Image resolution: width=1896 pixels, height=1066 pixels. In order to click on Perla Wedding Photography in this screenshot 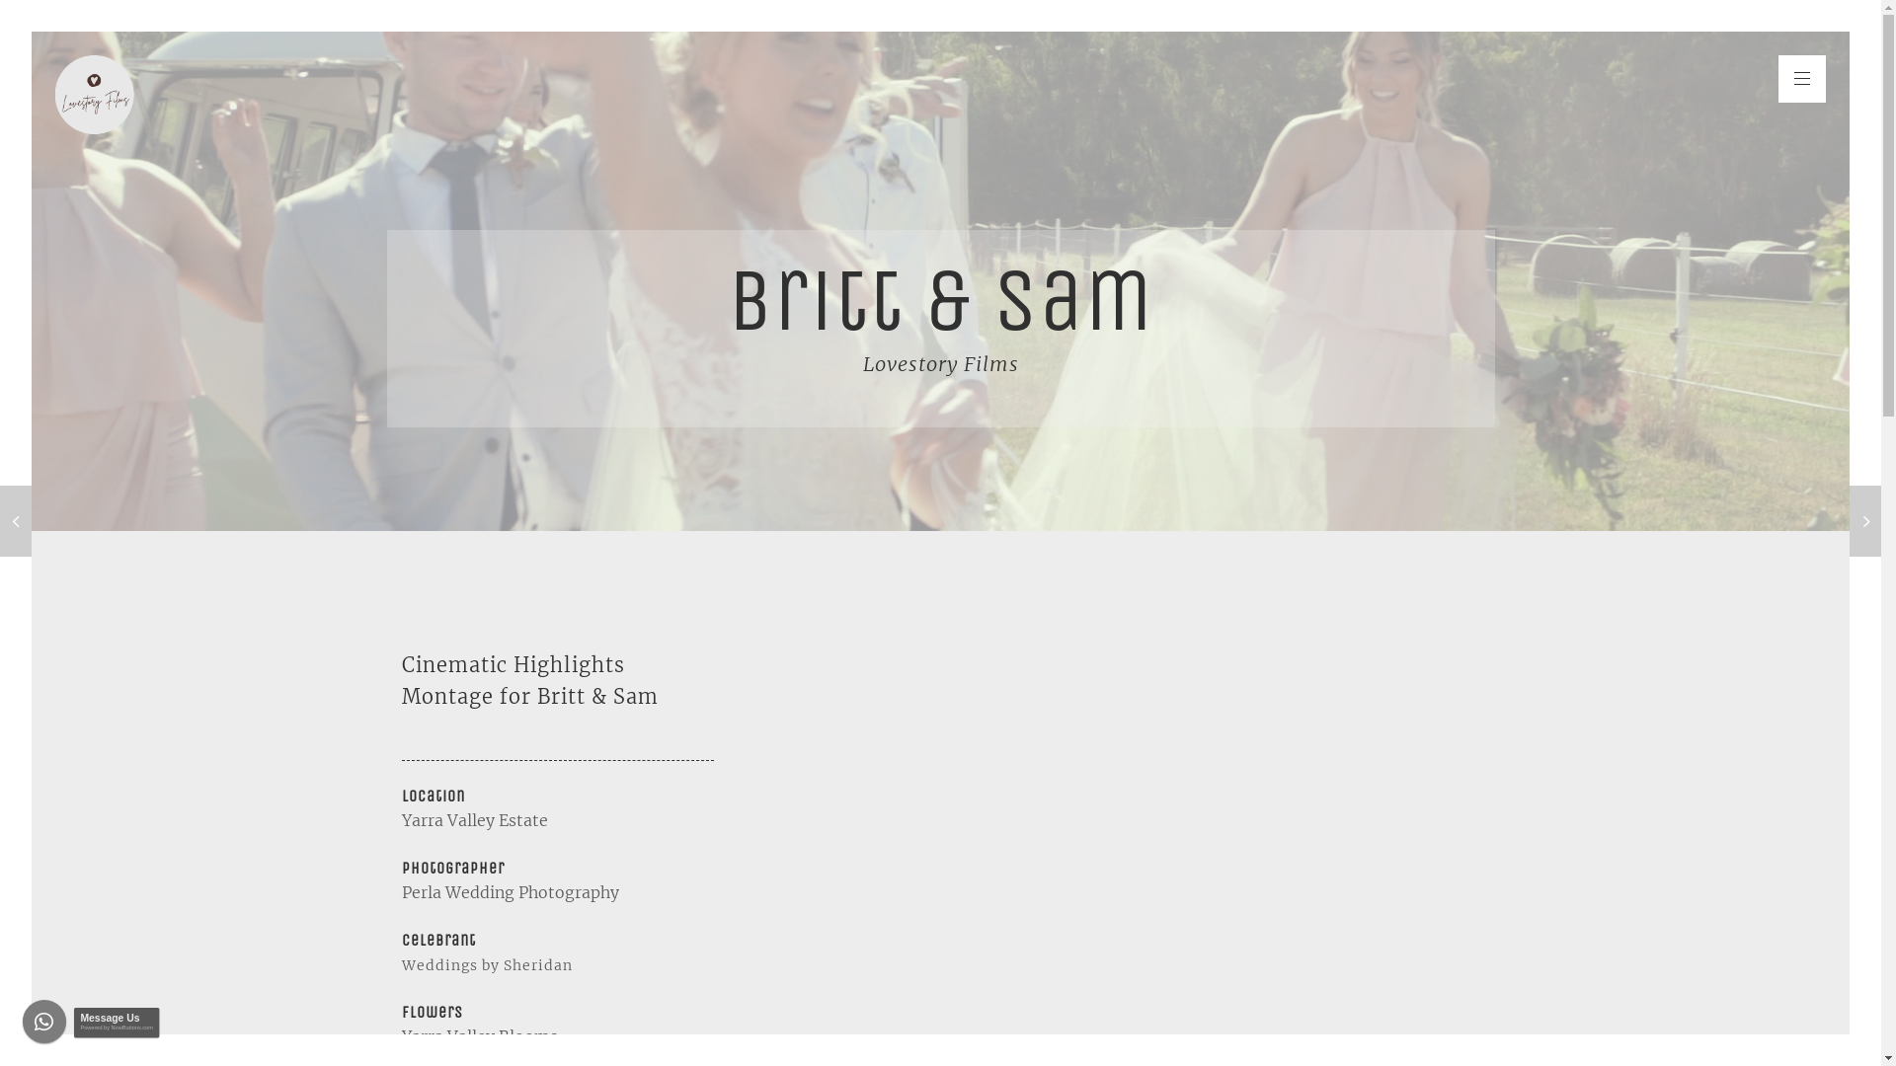, I will do `click(510, 892)`.